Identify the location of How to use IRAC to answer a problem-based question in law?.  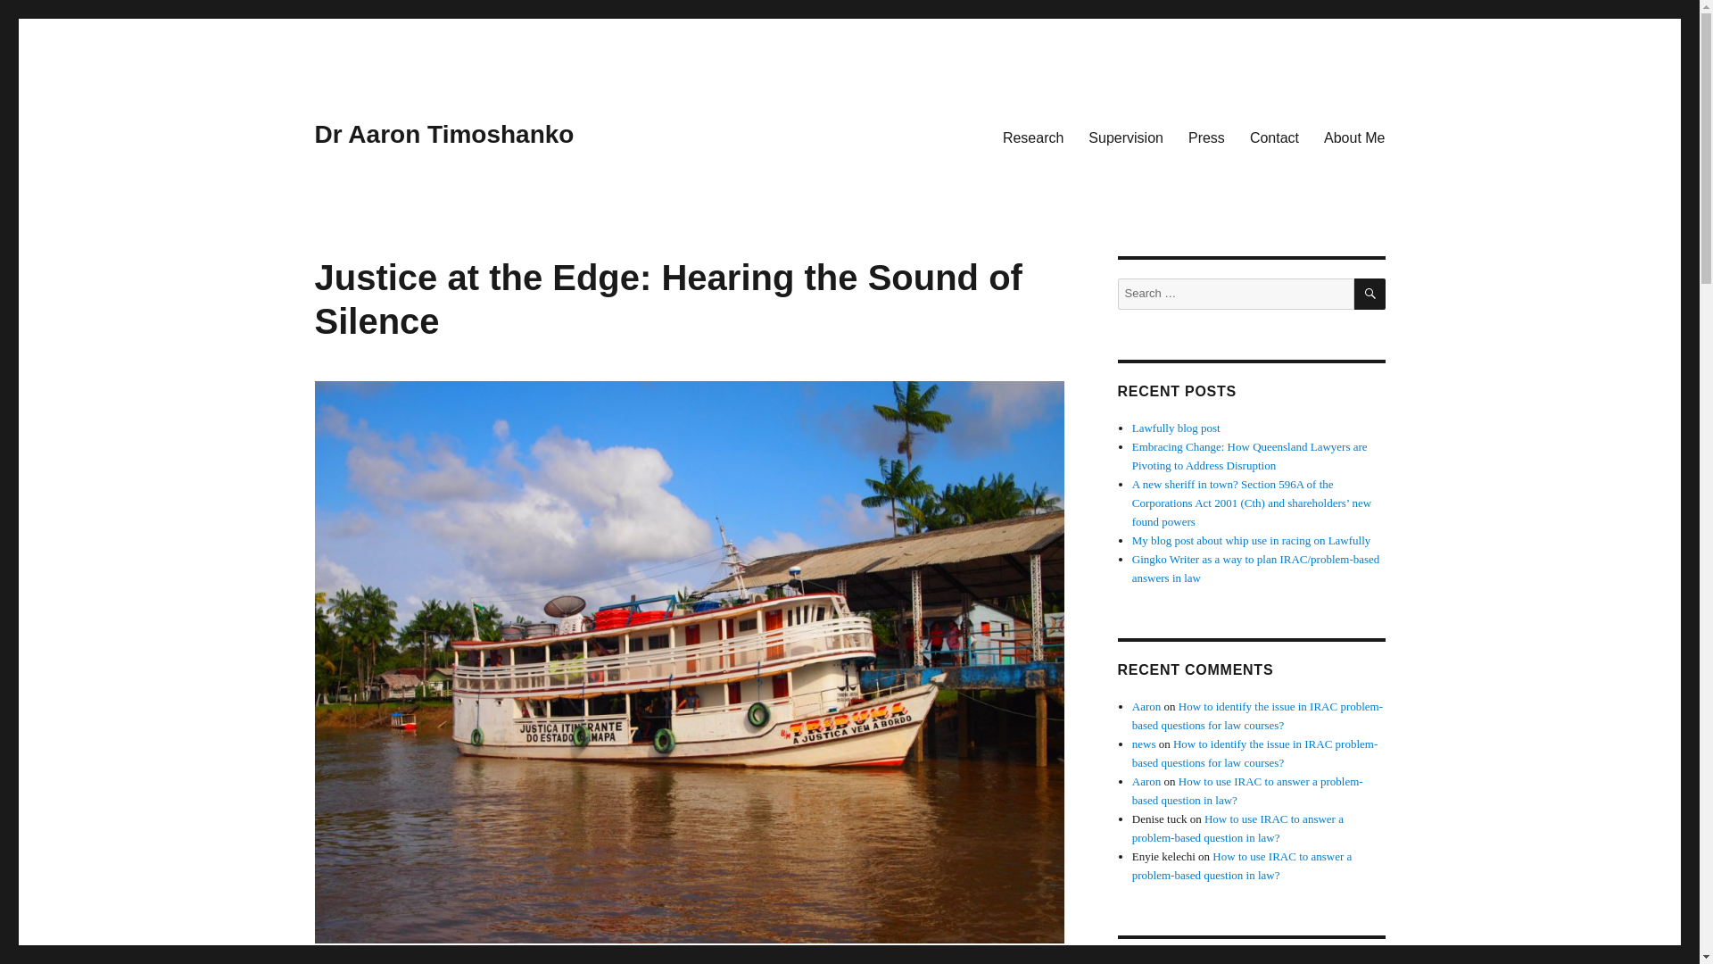
(1237, 828).